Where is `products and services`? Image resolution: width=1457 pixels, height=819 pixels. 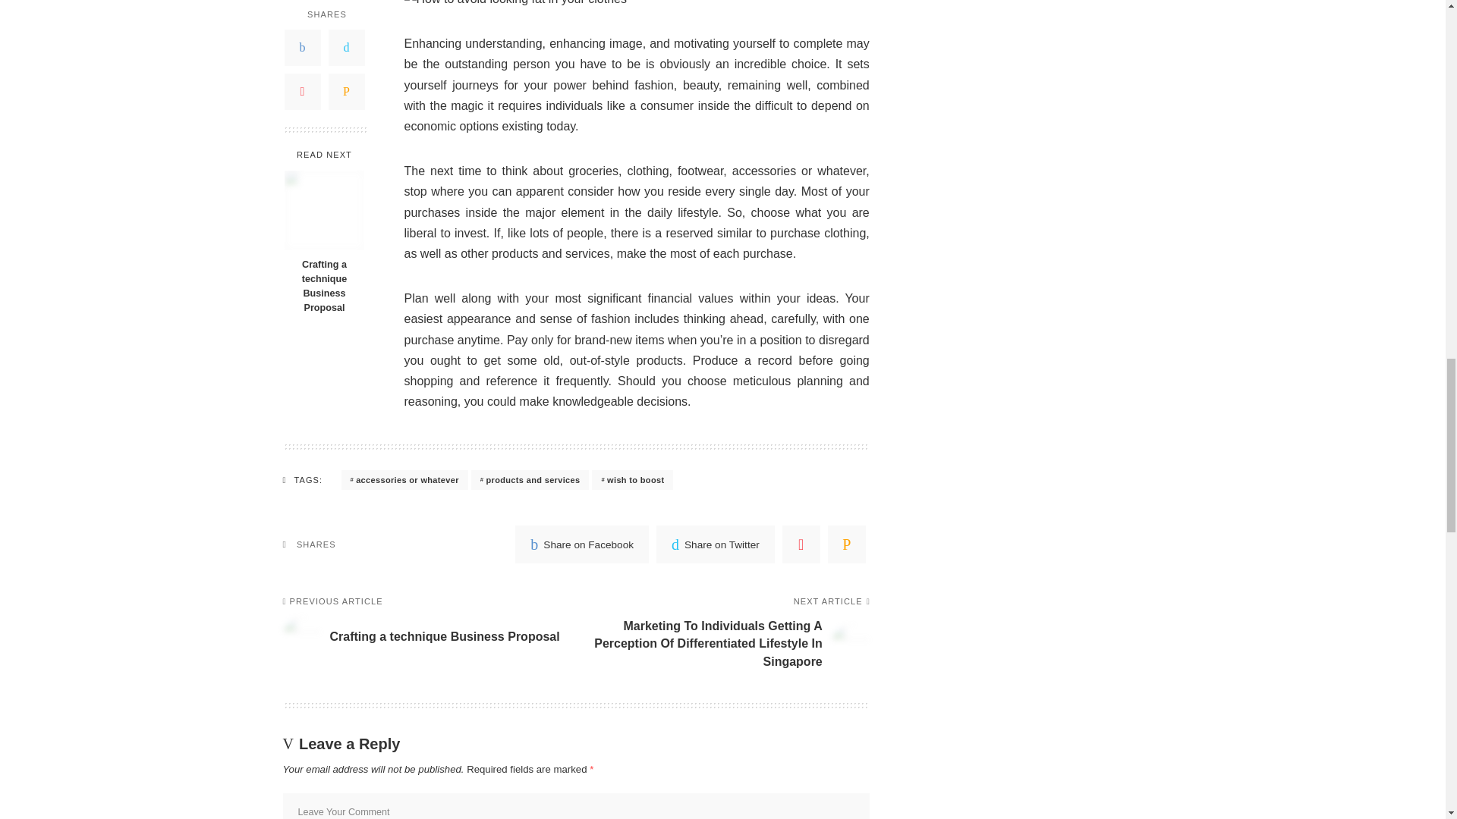 products and services is located at coordinates (530, 479).